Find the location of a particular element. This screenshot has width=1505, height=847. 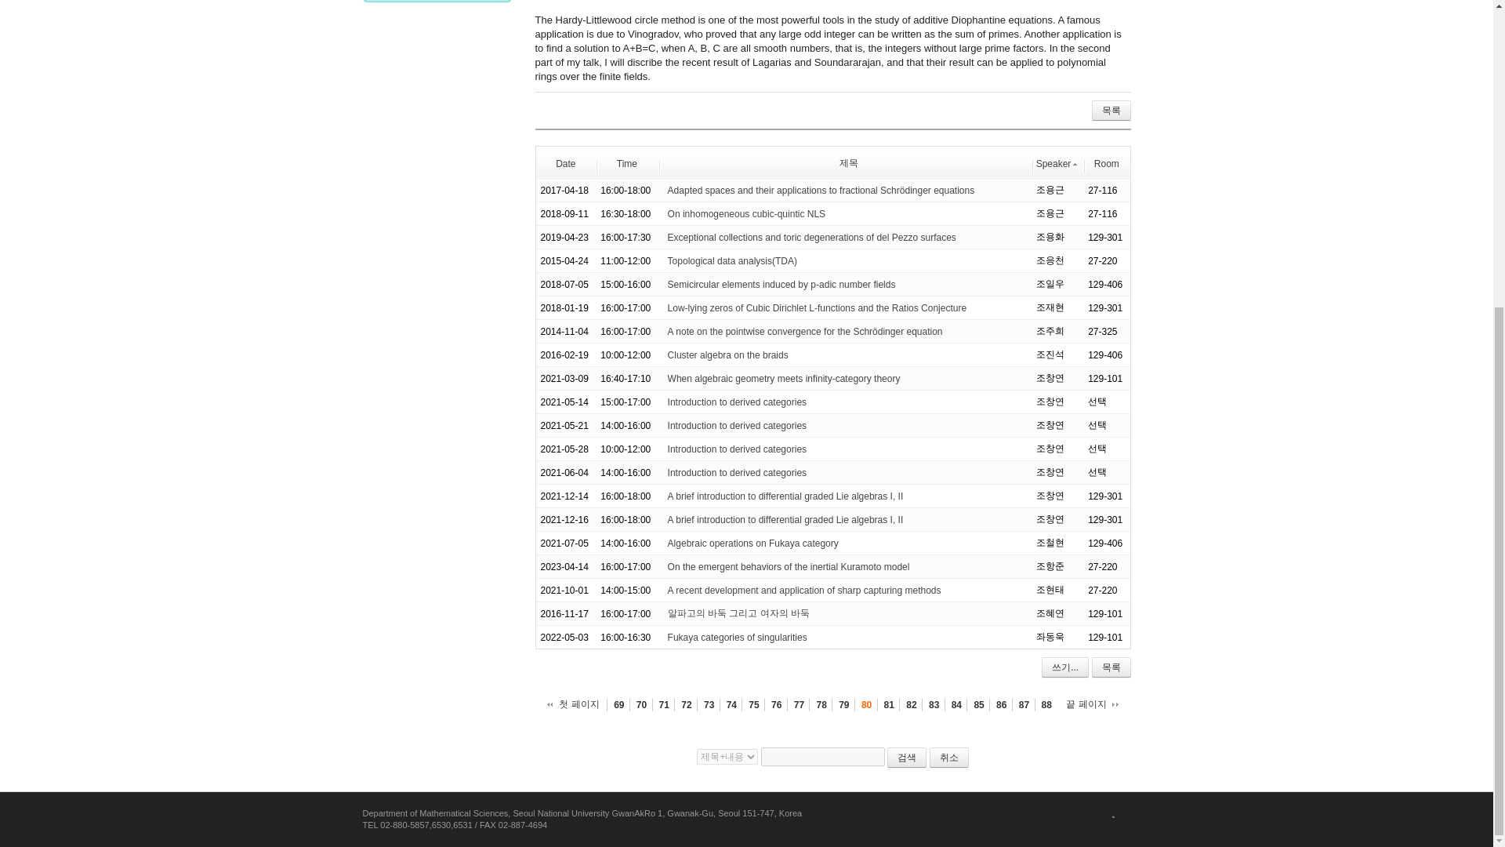

Room is located at coordinates (1107, 163).